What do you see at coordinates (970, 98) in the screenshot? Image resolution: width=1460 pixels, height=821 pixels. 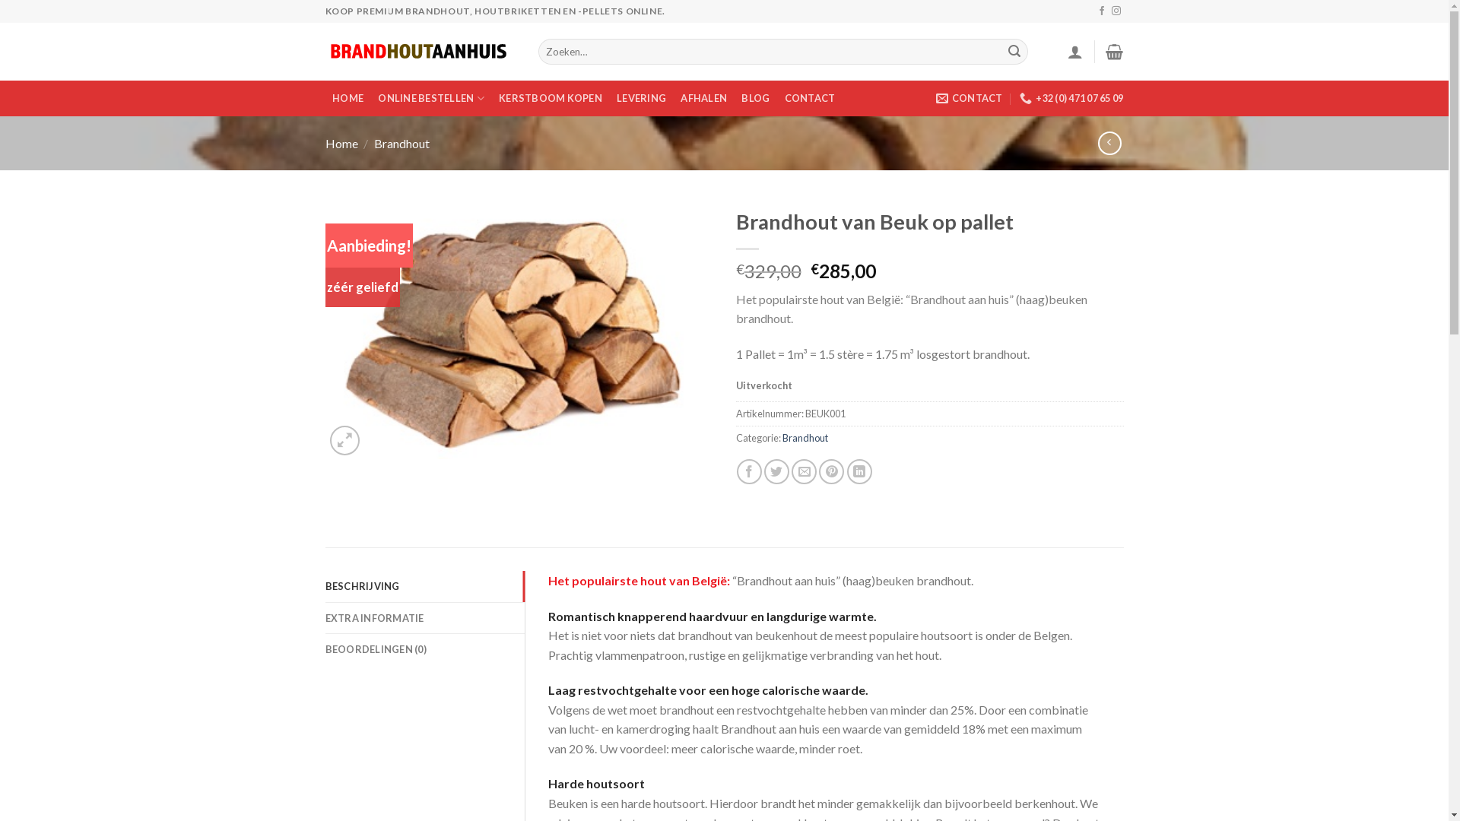 I see `CONTACT` at bounding box center [970, 98].